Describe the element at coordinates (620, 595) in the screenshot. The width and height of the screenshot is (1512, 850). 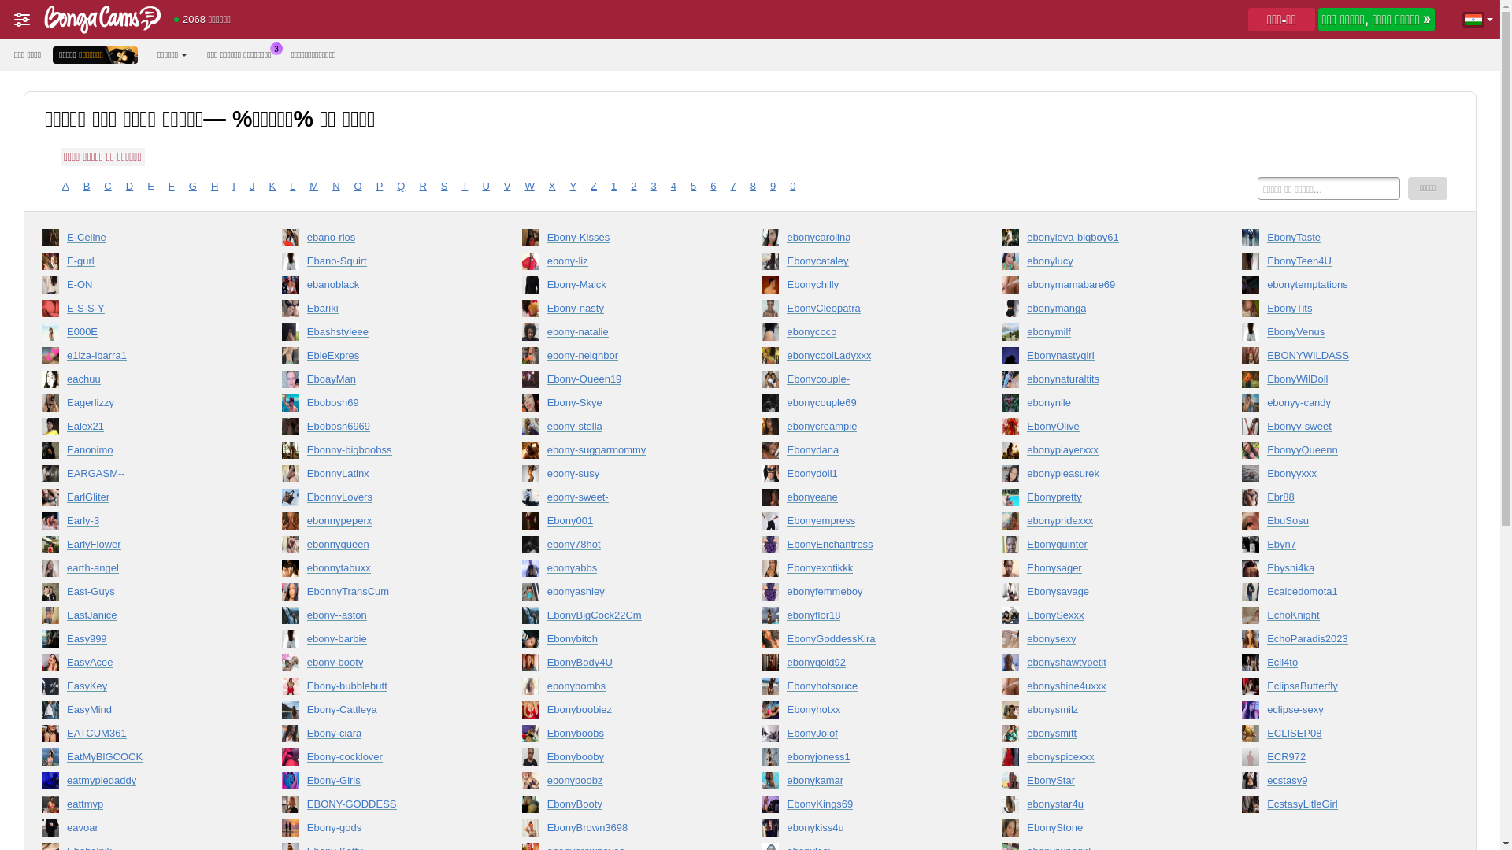
I see `ebonyashley` at that location.